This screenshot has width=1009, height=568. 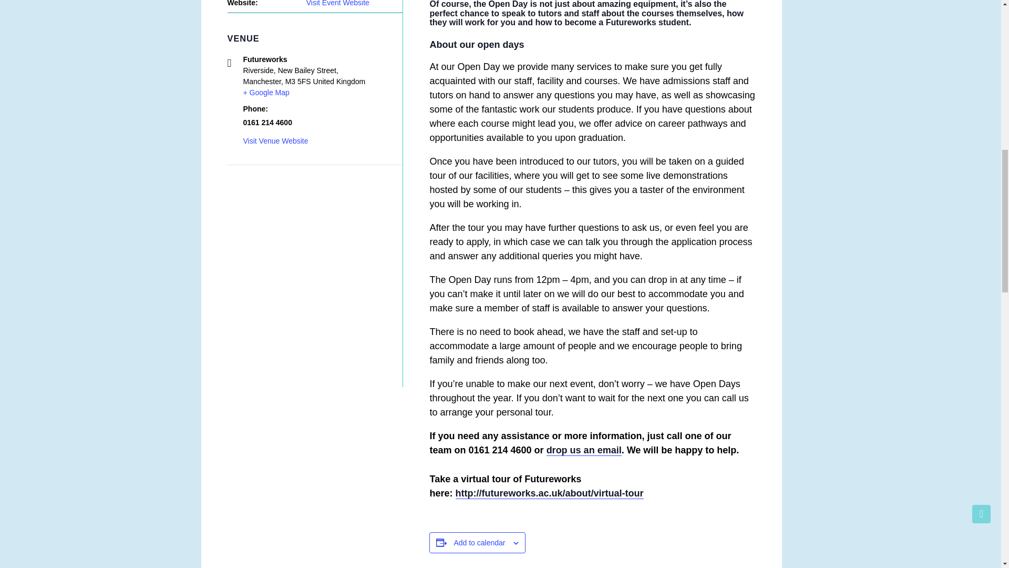 I want to click on drop us an email, so click(x=584, y=450).